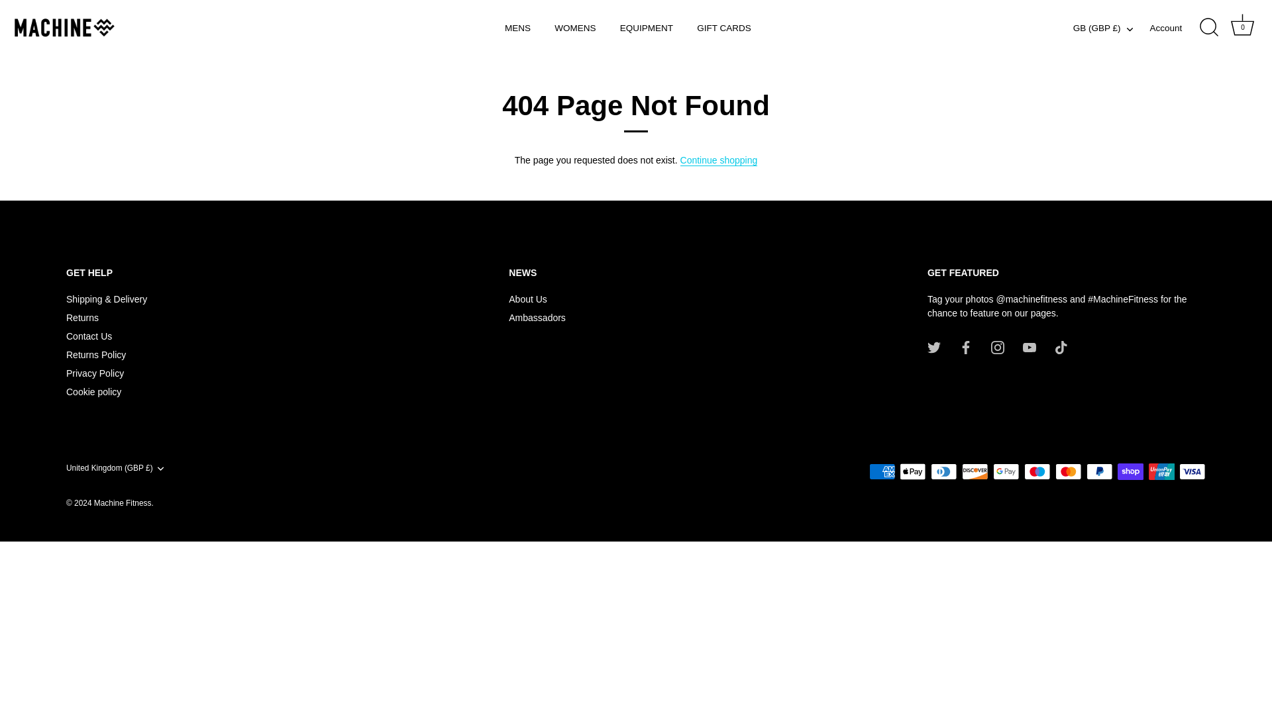 Image resolution: width=1272 pixels, height=715 pixels. What do you see at coordinates (1068, 471) in the screenshot?
I see `Mastercard` at bounding box center [1068, 471].